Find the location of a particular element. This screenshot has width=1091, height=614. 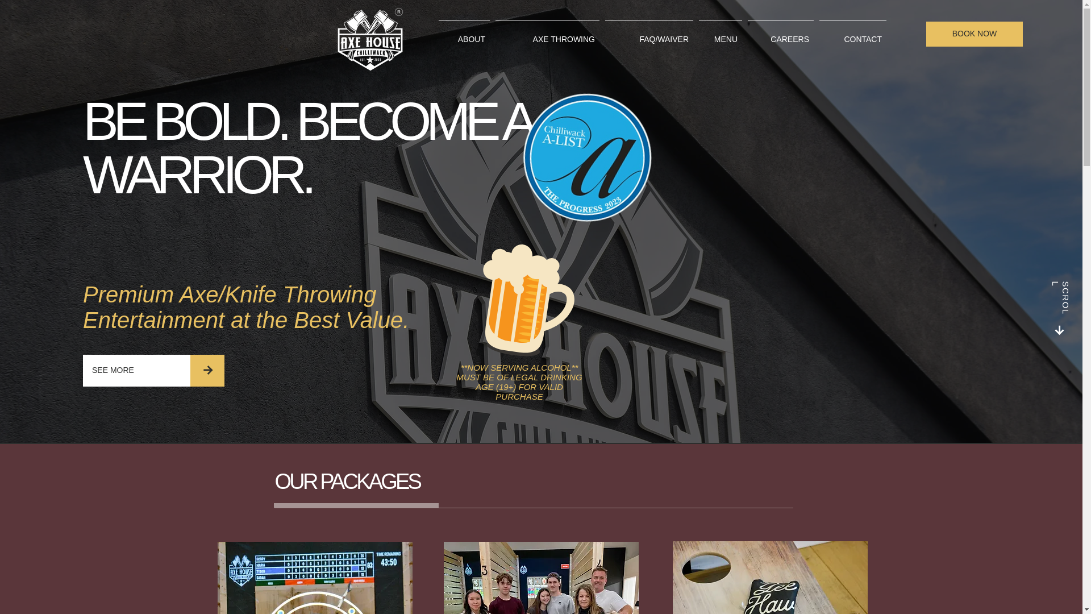

CAREERS is located at coordinates (781, 34).